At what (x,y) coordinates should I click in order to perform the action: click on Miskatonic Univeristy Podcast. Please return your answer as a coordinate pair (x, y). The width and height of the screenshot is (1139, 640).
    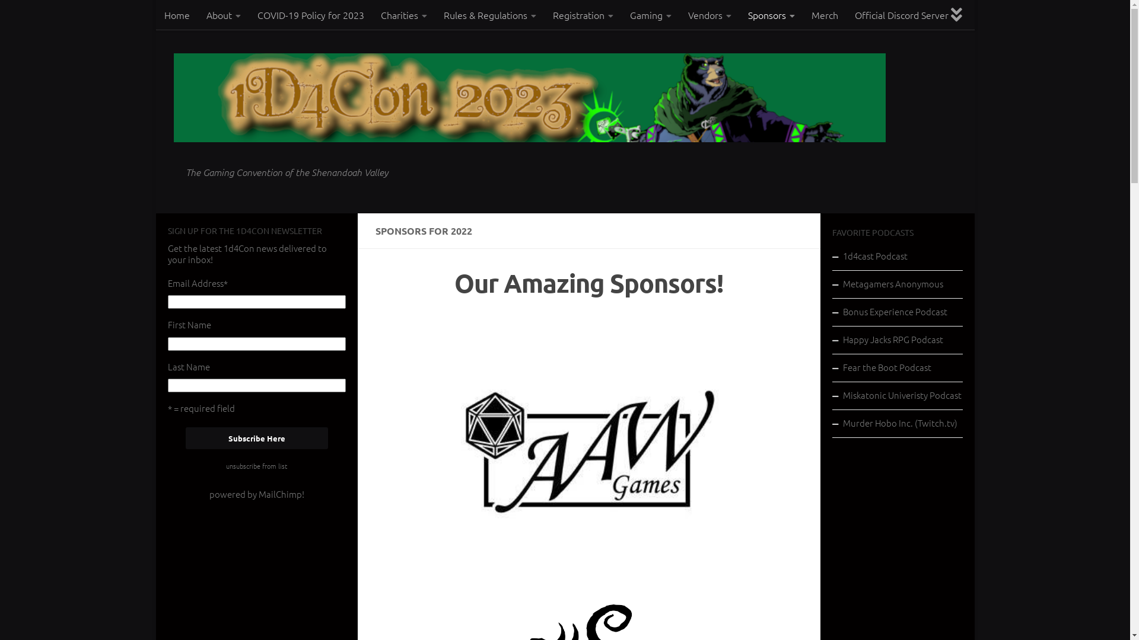
    Looking at the image, I should click on (897, 396).